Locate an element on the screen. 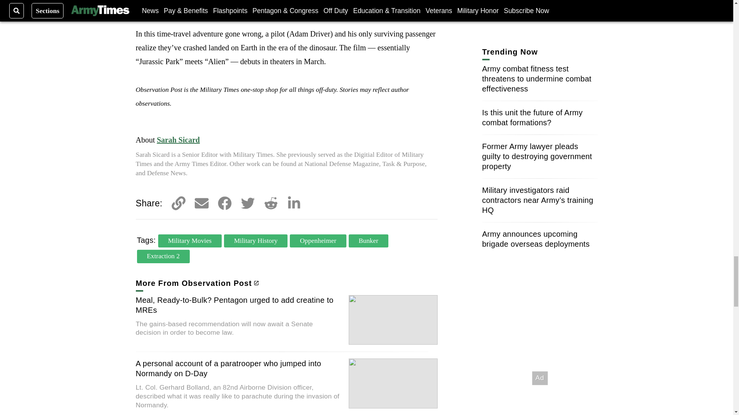  military history is located at coordinates (256, 241).